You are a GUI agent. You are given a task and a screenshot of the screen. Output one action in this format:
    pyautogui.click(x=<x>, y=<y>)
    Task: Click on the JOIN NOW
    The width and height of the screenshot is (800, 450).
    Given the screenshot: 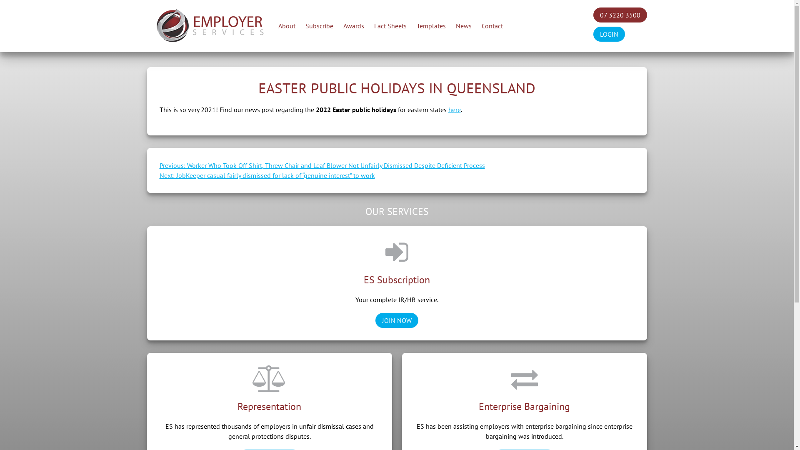 What is the action you would take?
    pyautogui.click(x=397, y=320)
    